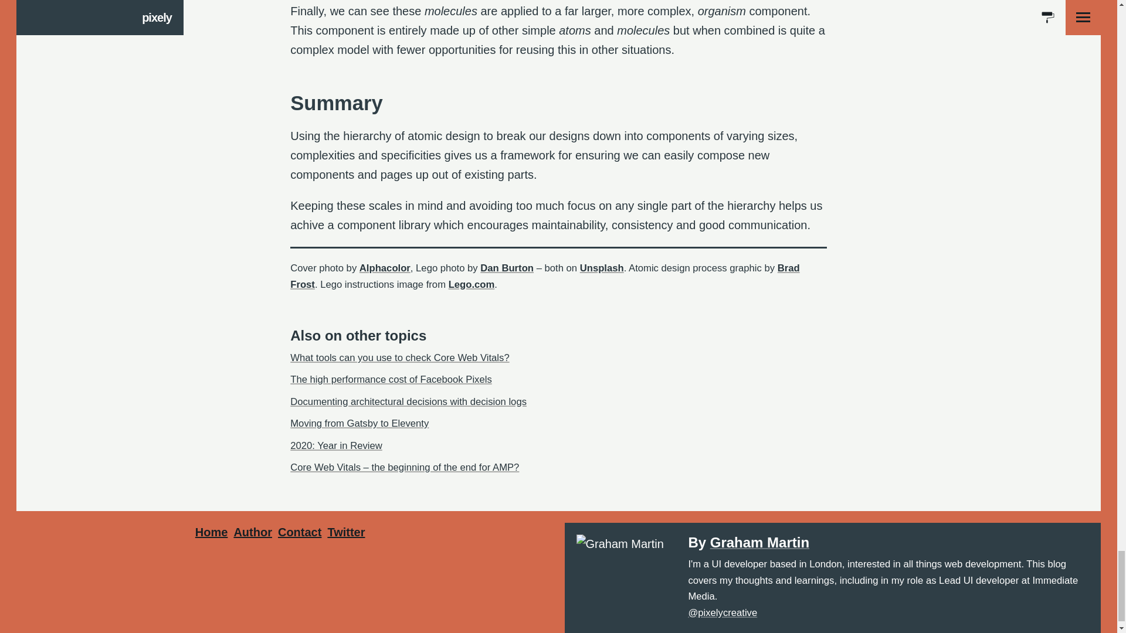  What do you see at coordinates (602, 268) in the screenshot?
I see `Unsplash` at bounding box center [602, 268].